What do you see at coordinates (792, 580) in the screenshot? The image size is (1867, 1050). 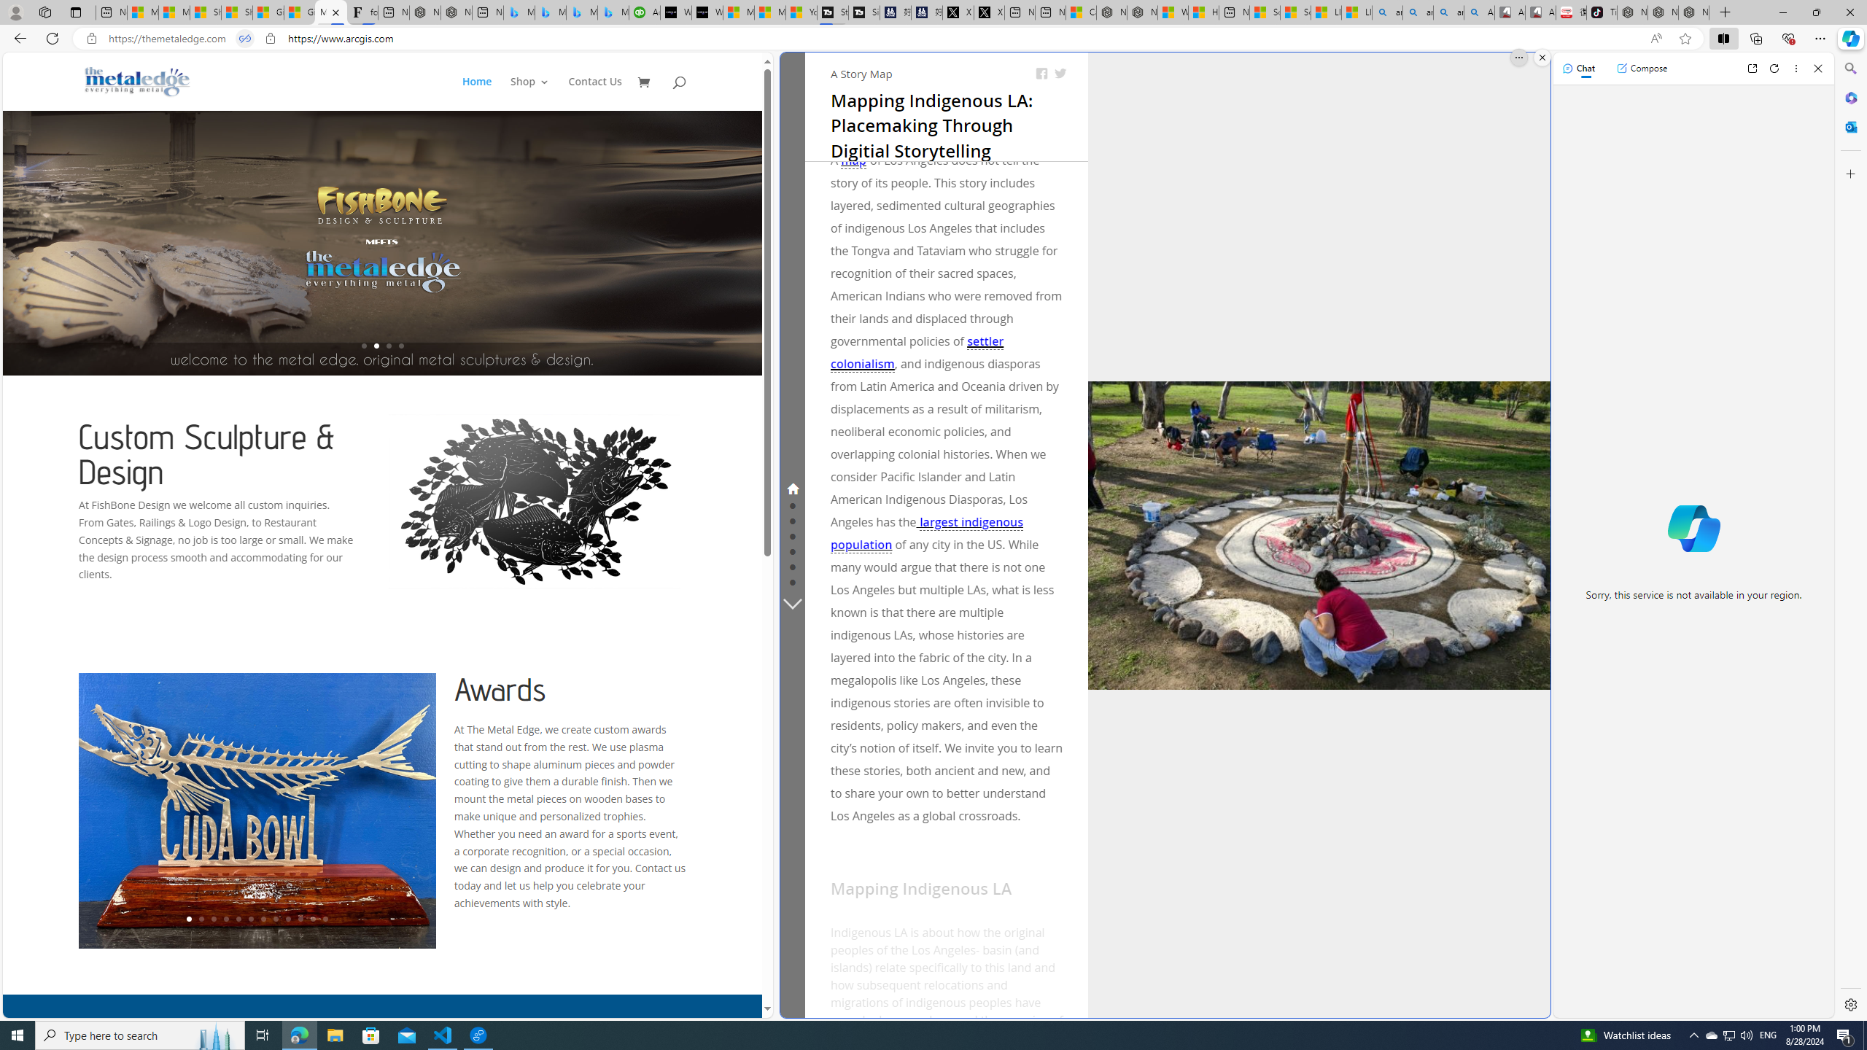 I see `Go to section 7: Latin American Indigenous Diasporas ` at bounding box center [792, 580].